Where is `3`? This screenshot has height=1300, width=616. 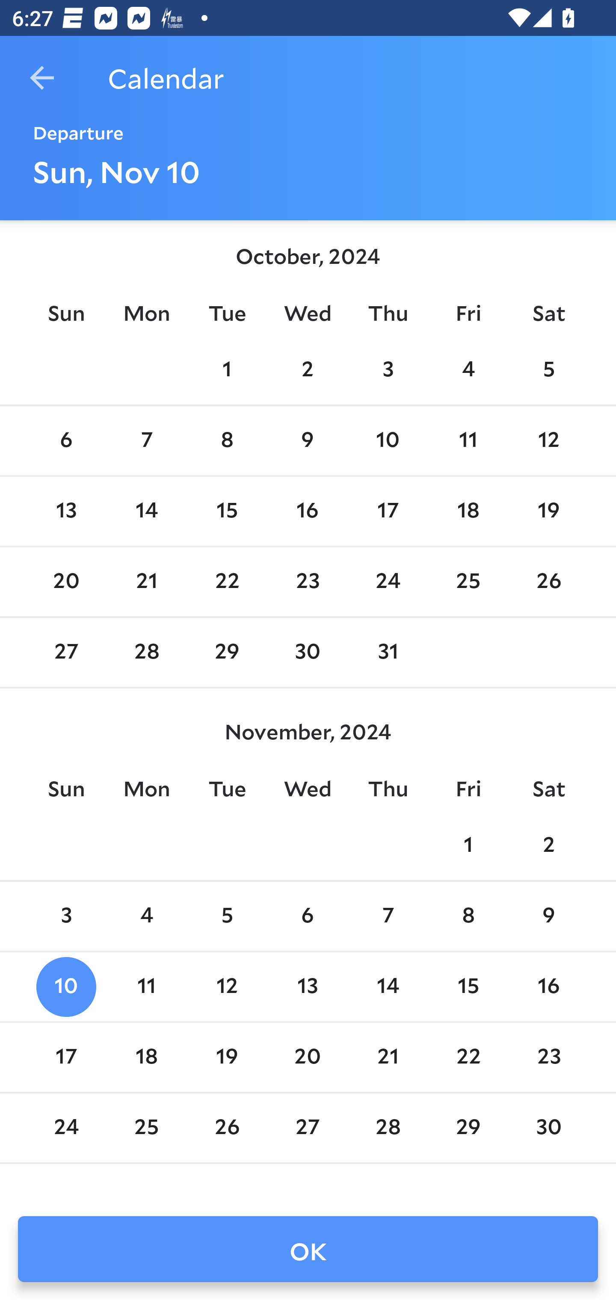
3 is located at coordinates (66, 916).